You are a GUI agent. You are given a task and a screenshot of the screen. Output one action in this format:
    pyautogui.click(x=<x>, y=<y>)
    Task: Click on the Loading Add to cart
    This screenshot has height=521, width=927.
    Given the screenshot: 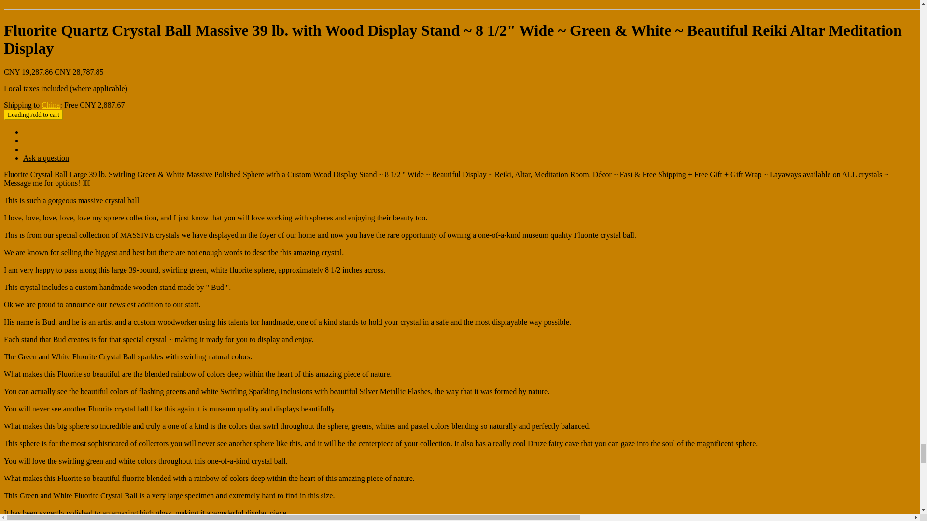 What is the action you would take?
    pyautogui.click(x=33, y=115)
    